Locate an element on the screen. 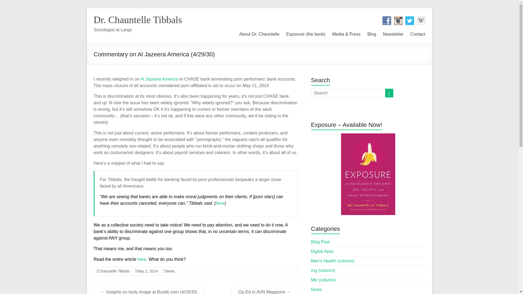  Visit me on Twitter is located at coordinates (410, 21).